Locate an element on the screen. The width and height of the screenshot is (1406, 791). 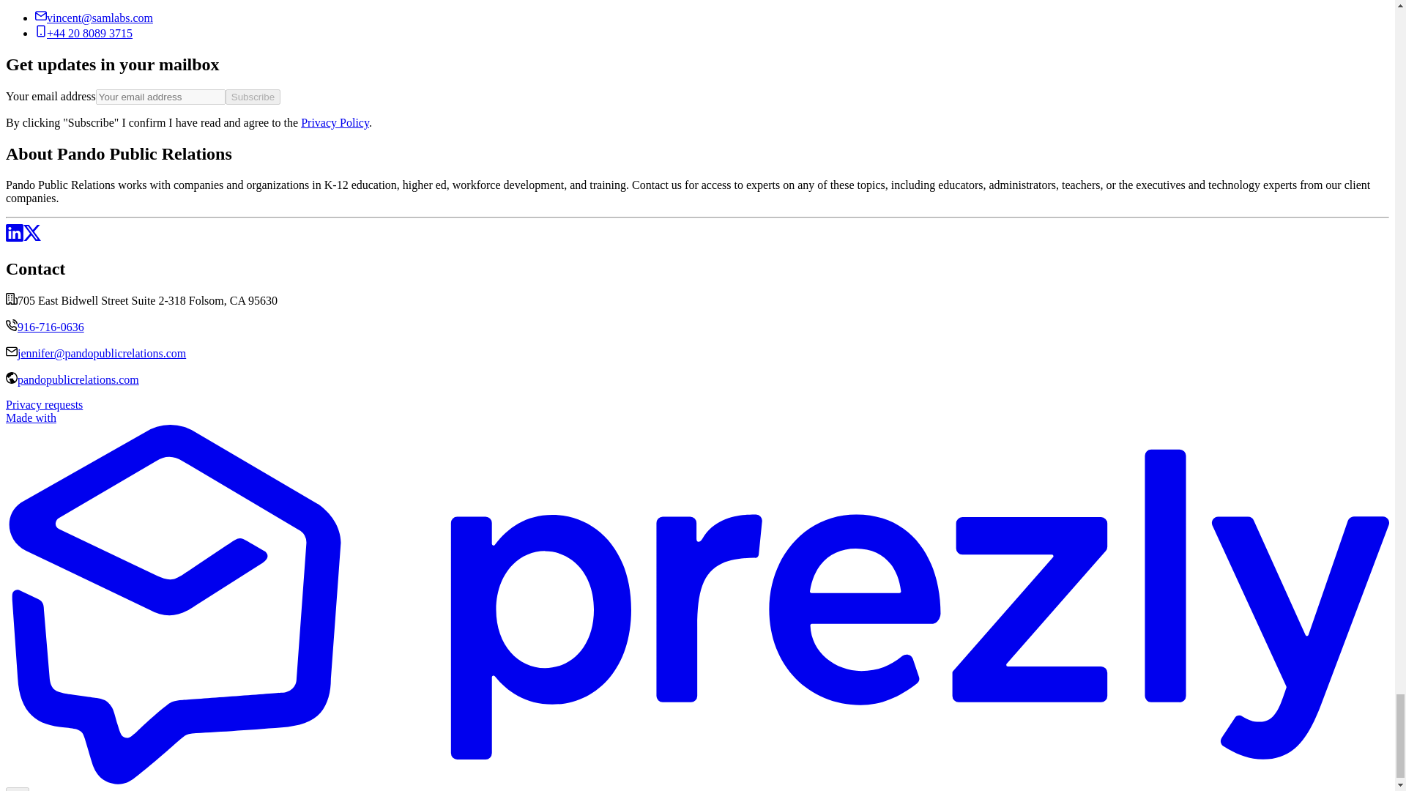
916-716-0636 is located at coordinates (51, 327).